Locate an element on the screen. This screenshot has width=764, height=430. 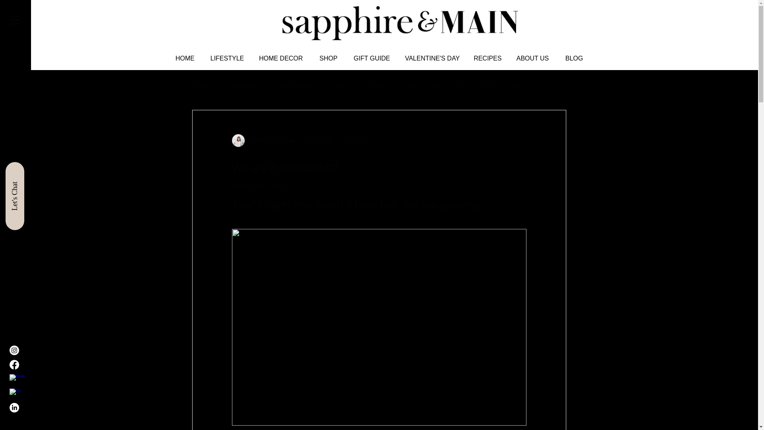
Let's Chat is located at coordinates (39, 171).